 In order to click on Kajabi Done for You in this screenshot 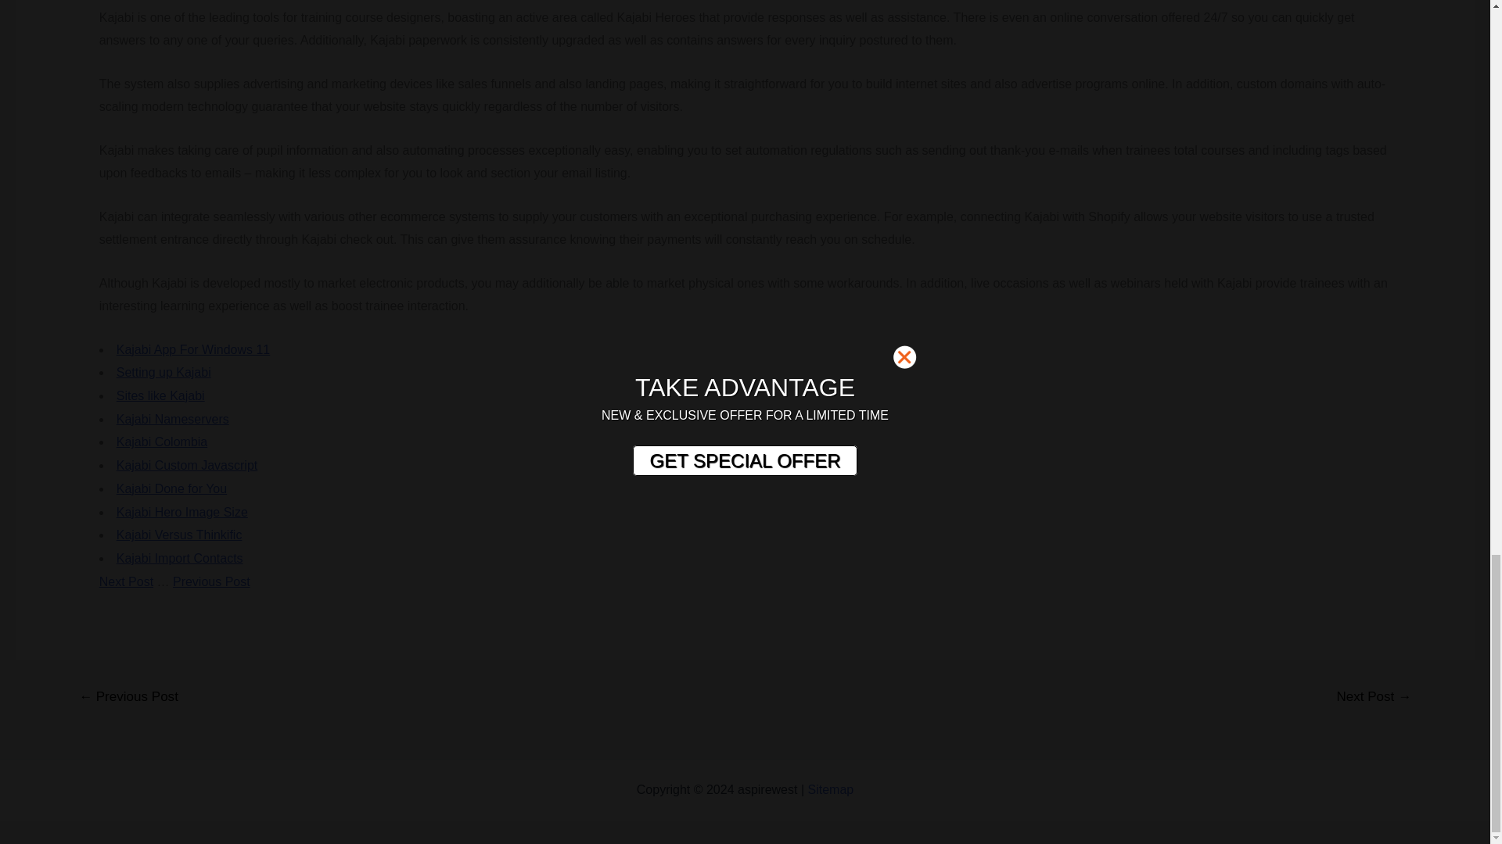, I will do `click(171, 488)`.